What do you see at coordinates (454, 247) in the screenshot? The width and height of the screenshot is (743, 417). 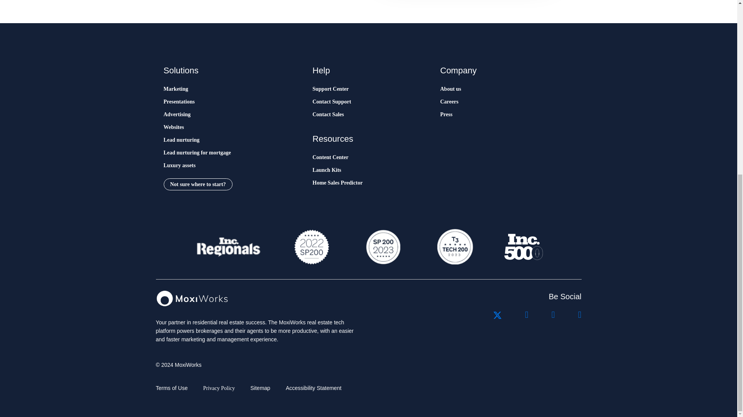 I see `T3 tech 200 2023` at bounding box center [454, 247].